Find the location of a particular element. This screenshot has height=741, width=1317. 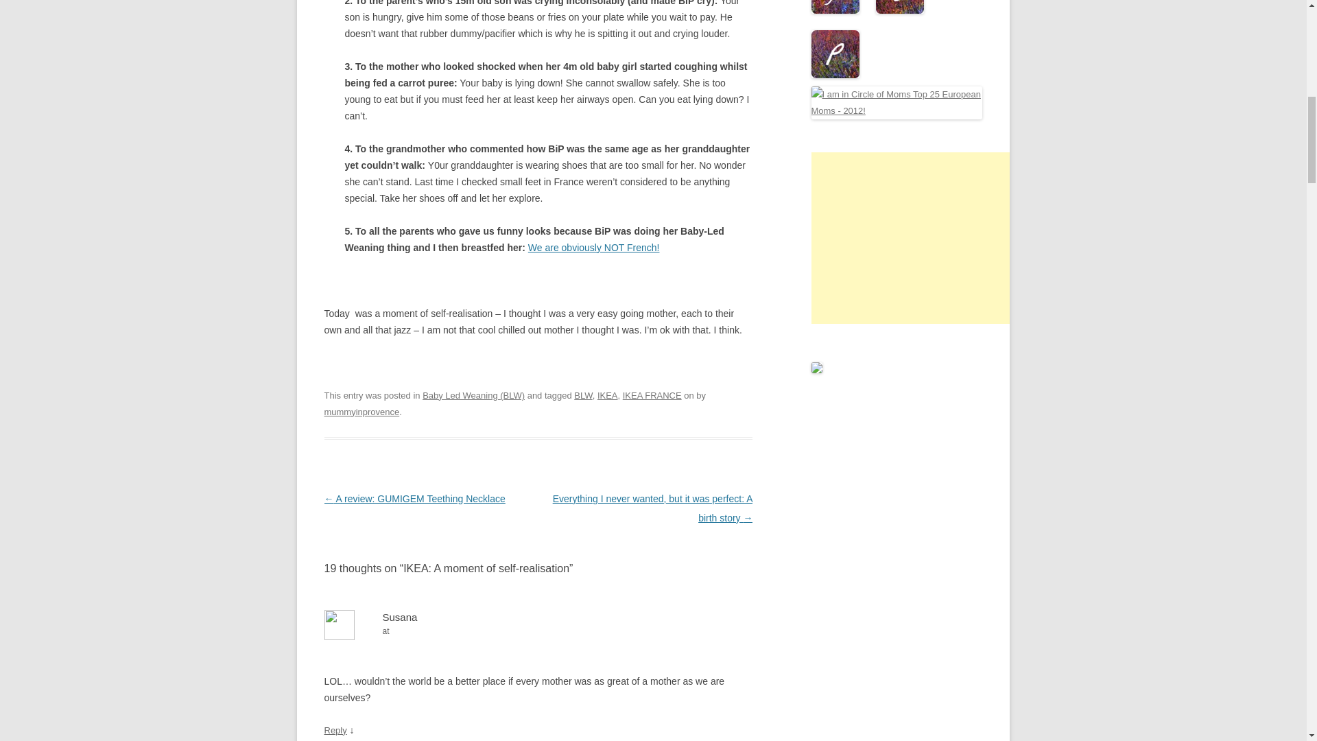

View all posts by mummyinprovence is located at coordinates (361, 412).